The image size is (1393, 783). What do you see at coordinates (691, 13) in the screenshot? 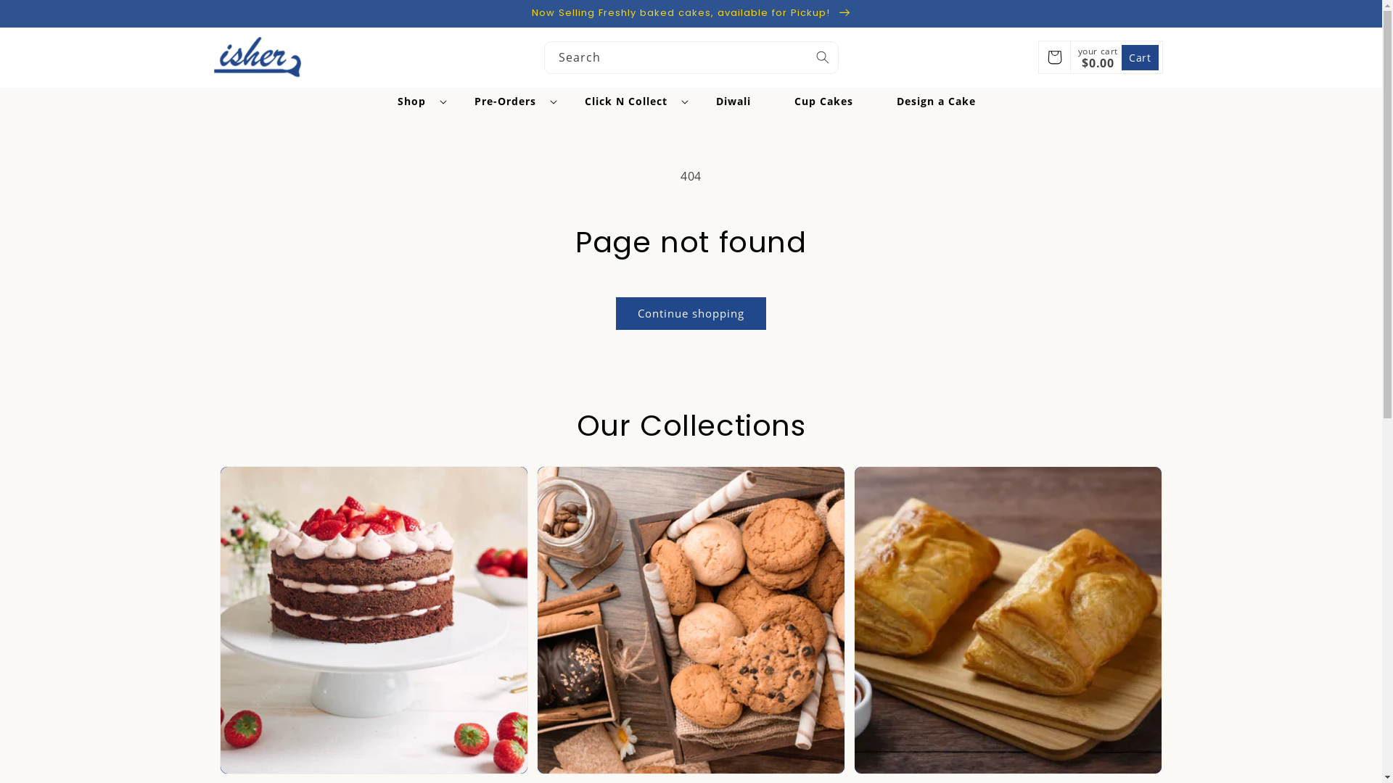
I see `Now Selling Freshly baked cakes, available for Pickup!` at bounding box center [691, 13].